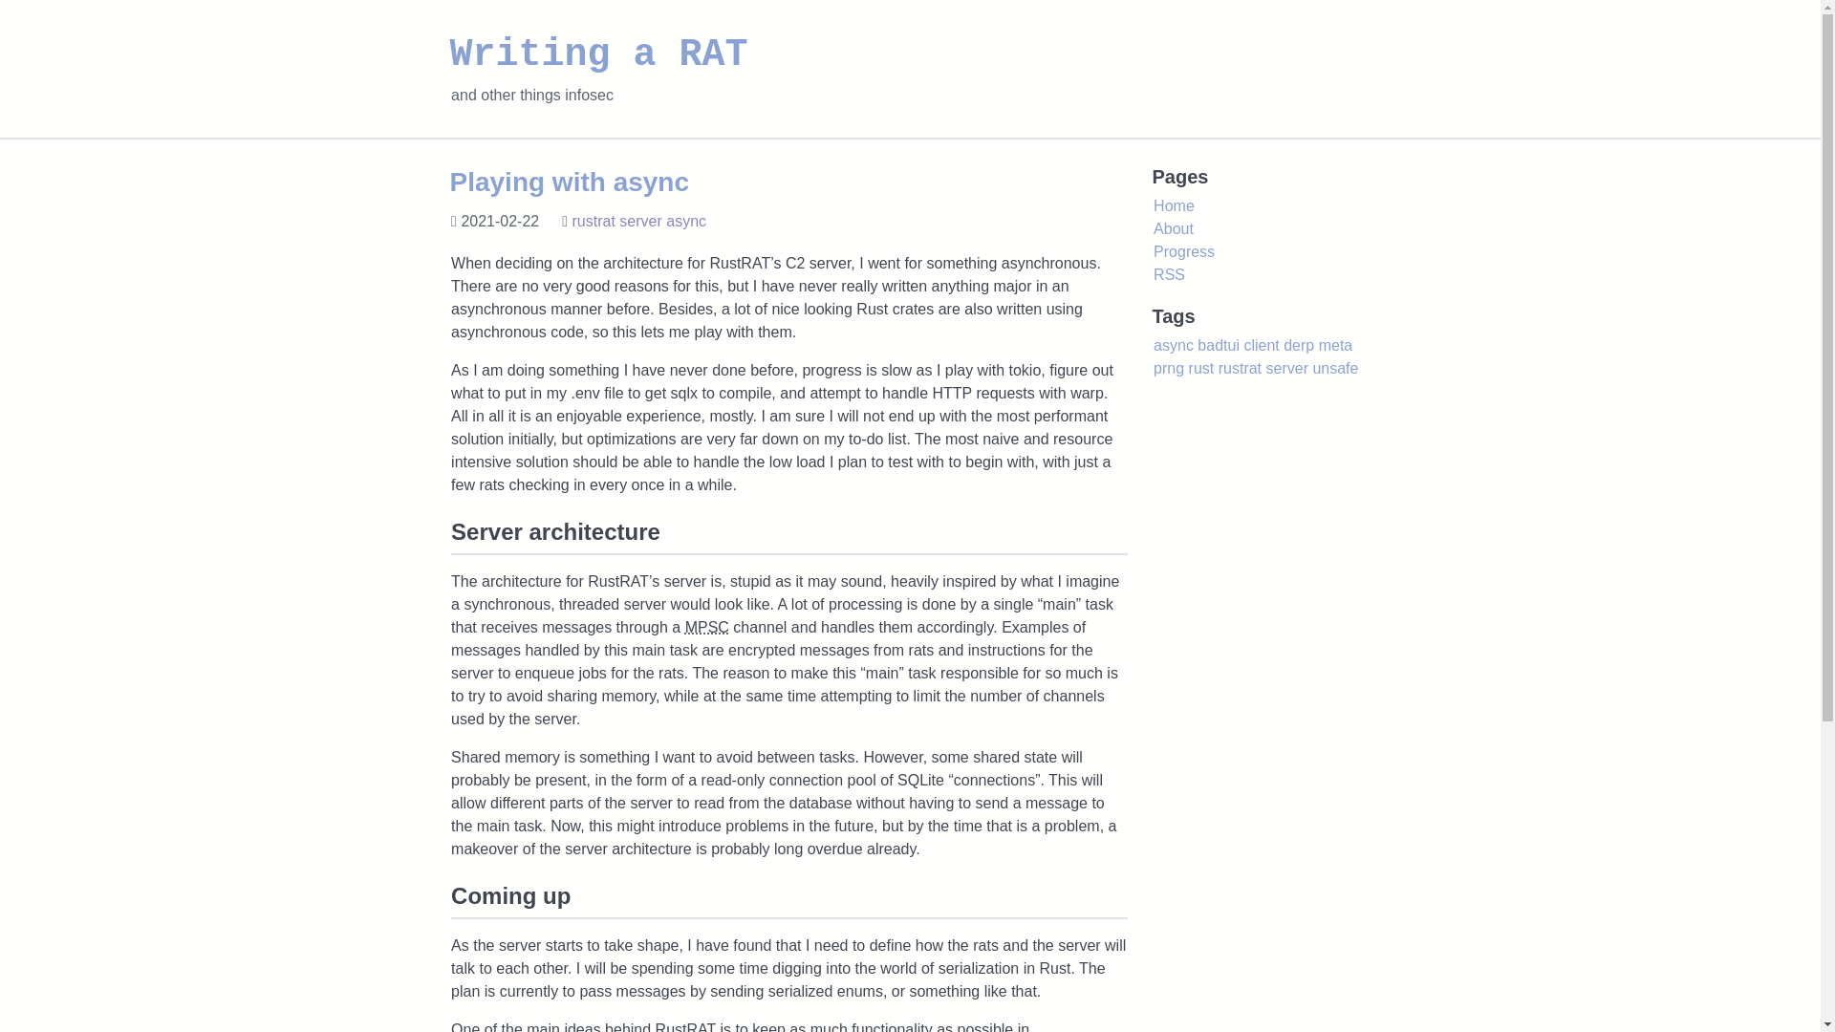 The height and width of the screenshot is (1032, 1835). Describe the element at coordinates (706, 627) in the screenshot. I see `Multi-Producer, Single Consumer` at that location.